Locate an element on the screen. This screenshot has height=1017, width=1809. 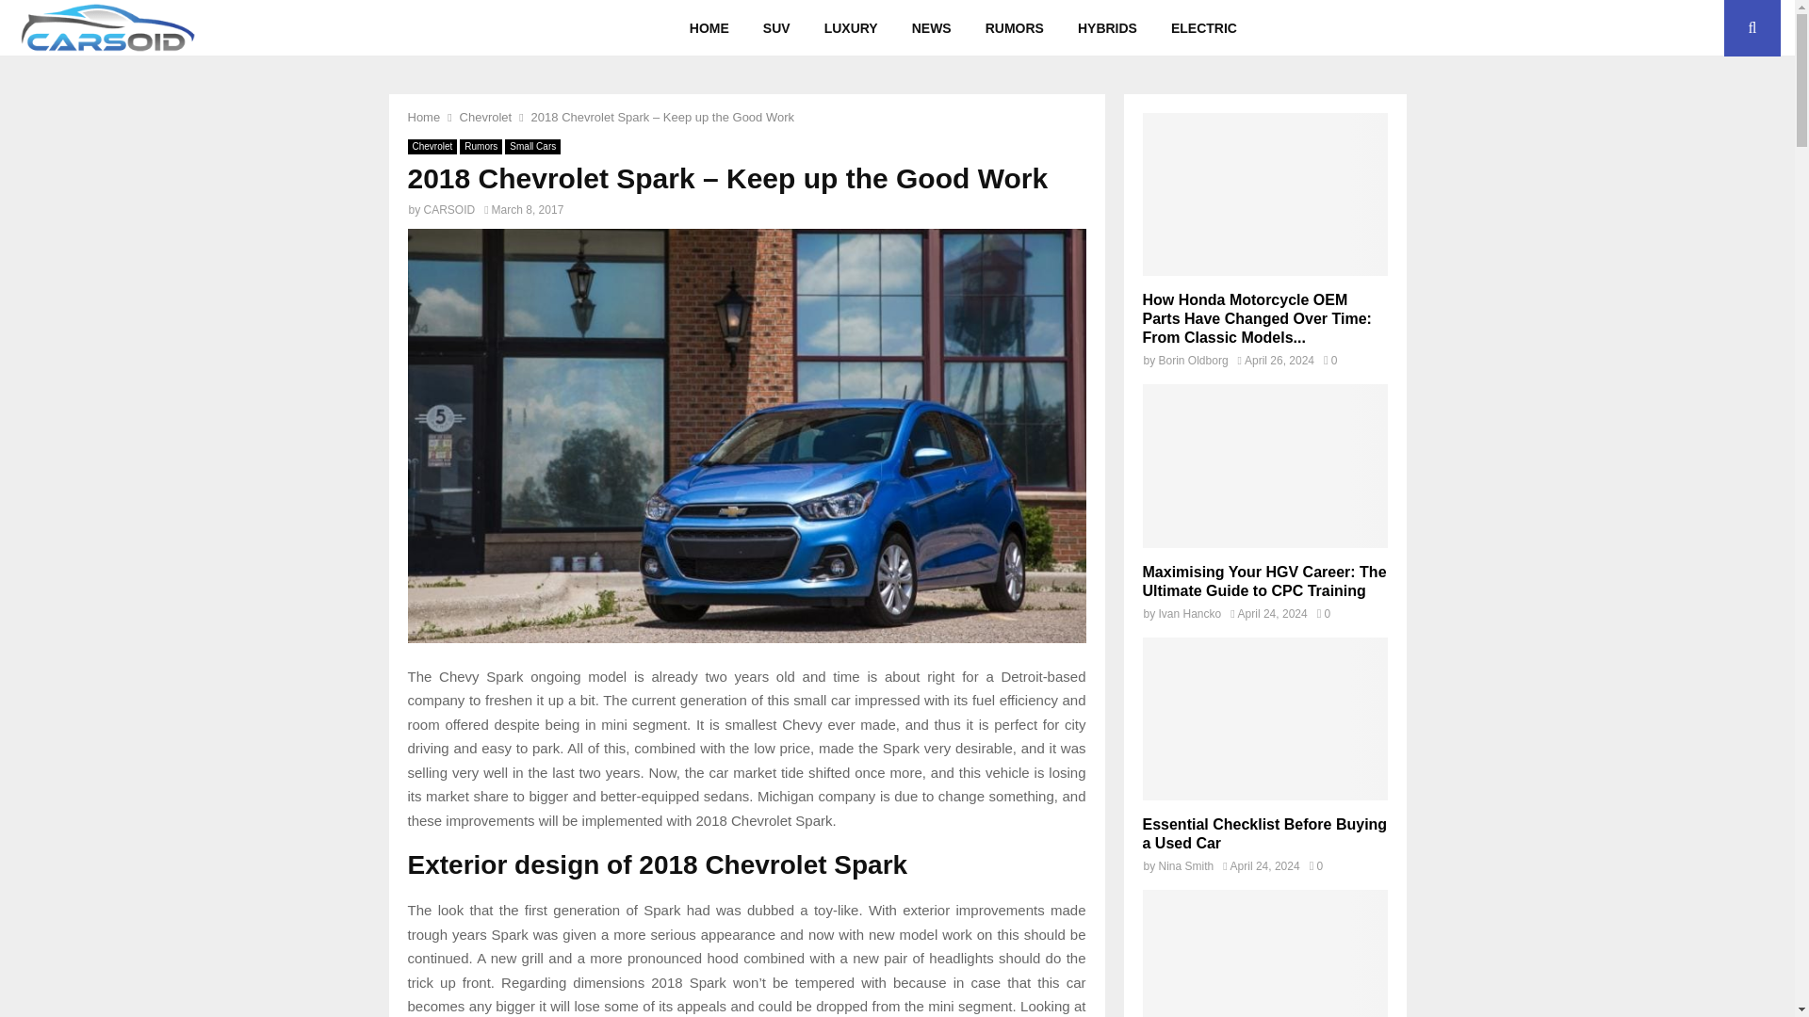
Rumors is located at coordinates (481, 147).